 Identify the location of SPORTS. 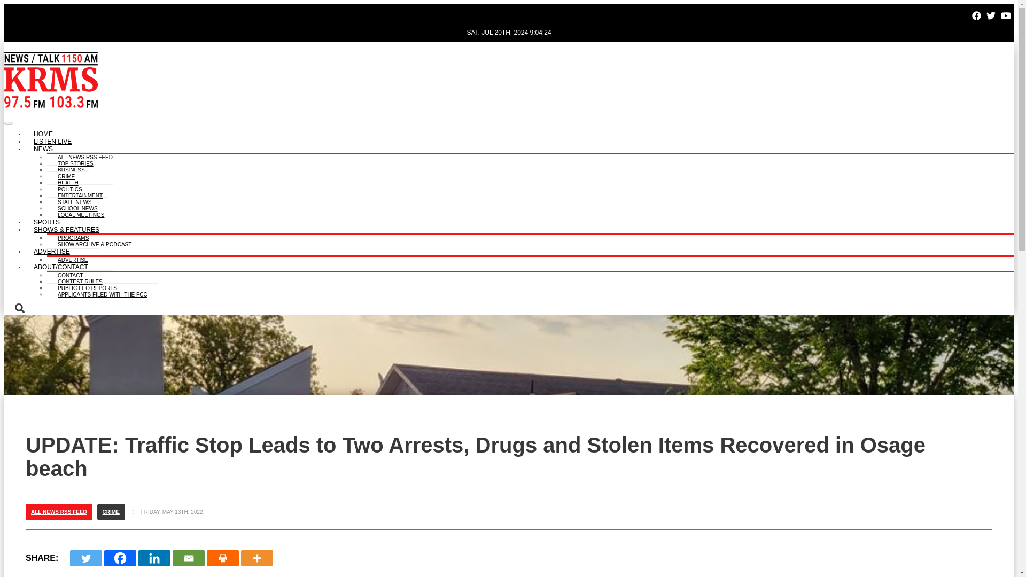
(46, 222).